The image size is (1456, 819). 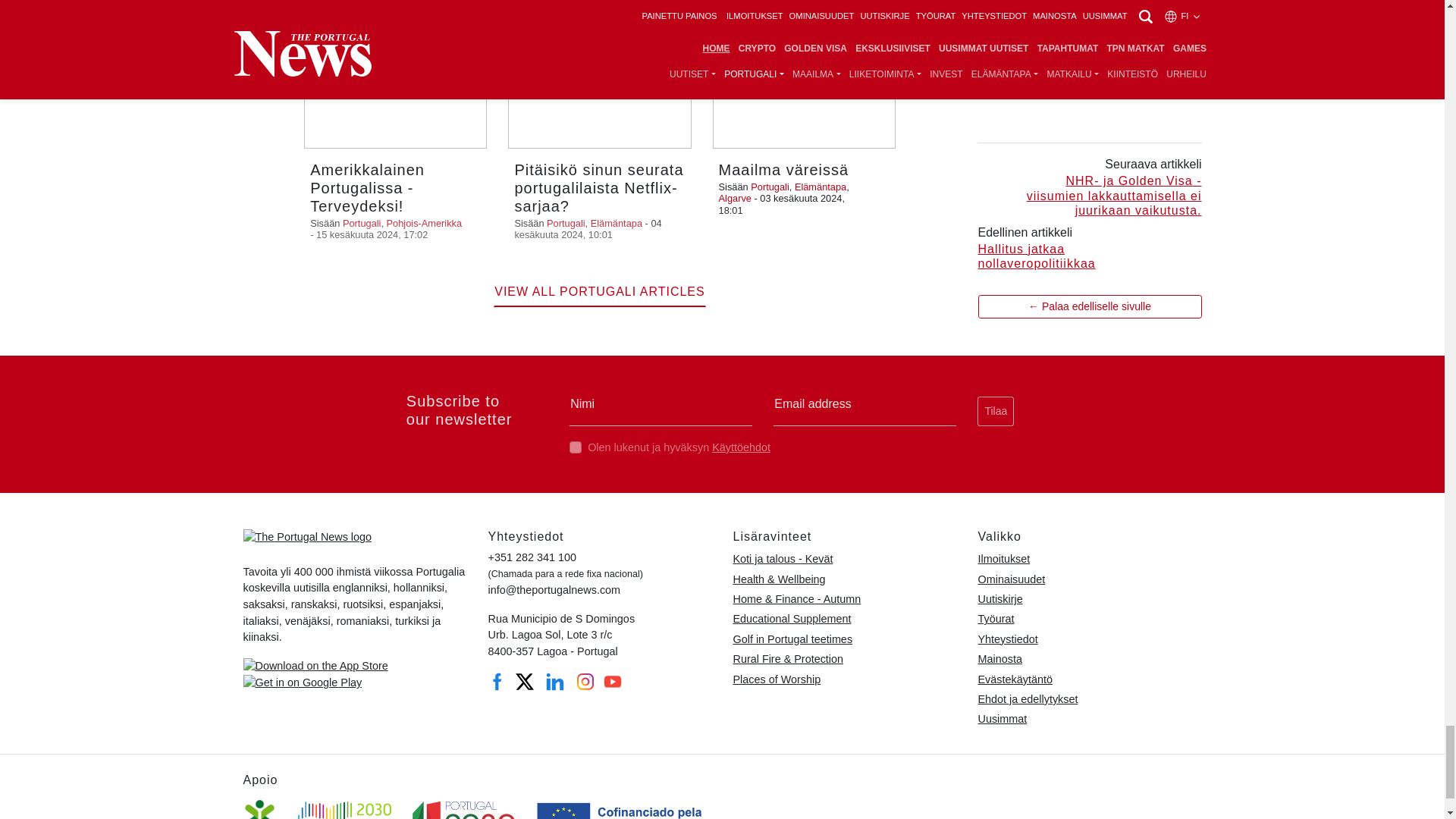 I want to click on on, so click(x=575, y=447).